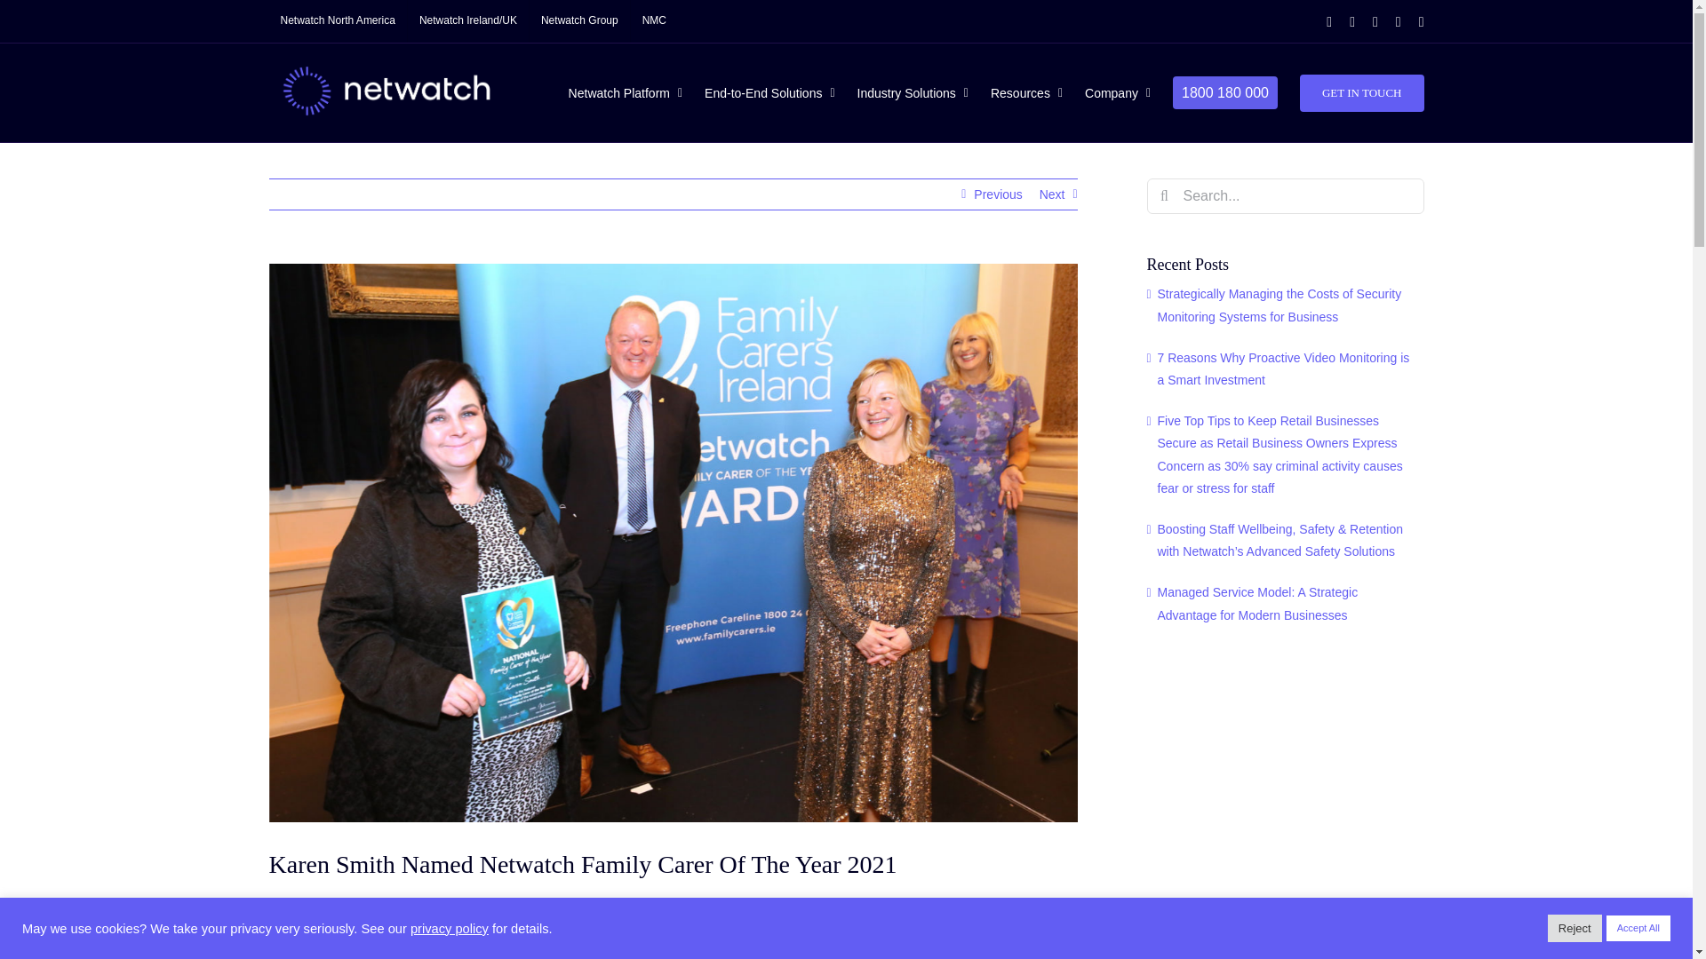 This screenshot has height=959, width=1706. Describe the element at coordinates (336, 21) in the screenshot. I see `Netwatch North America` at that location.